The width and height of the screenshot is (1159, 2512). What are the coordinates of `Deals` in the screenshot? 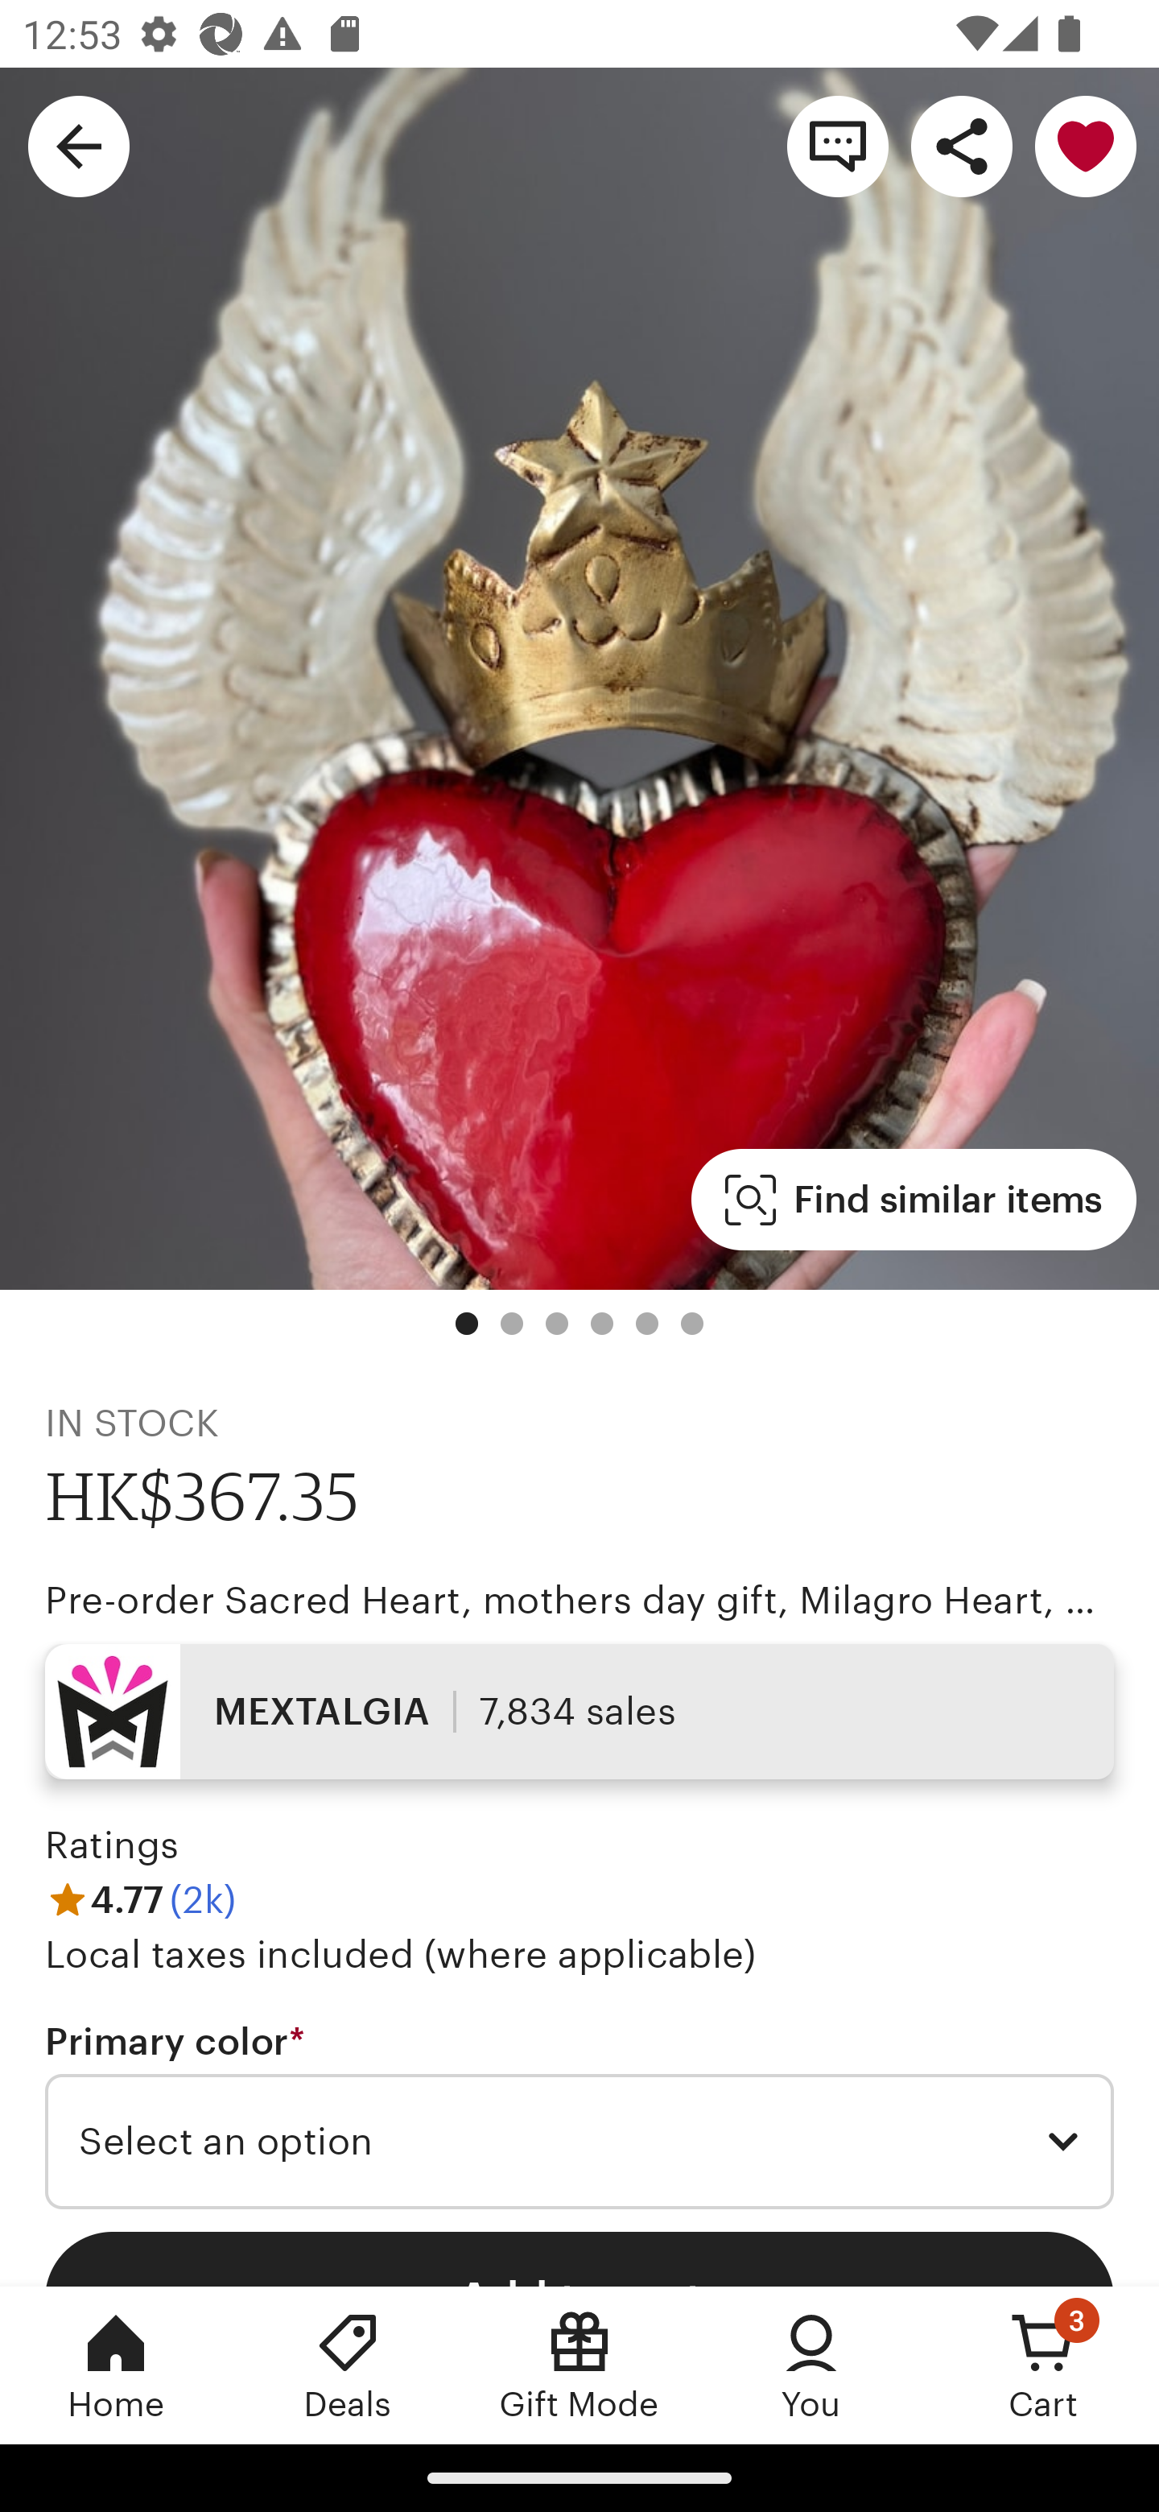 It's located at (348, 2365).